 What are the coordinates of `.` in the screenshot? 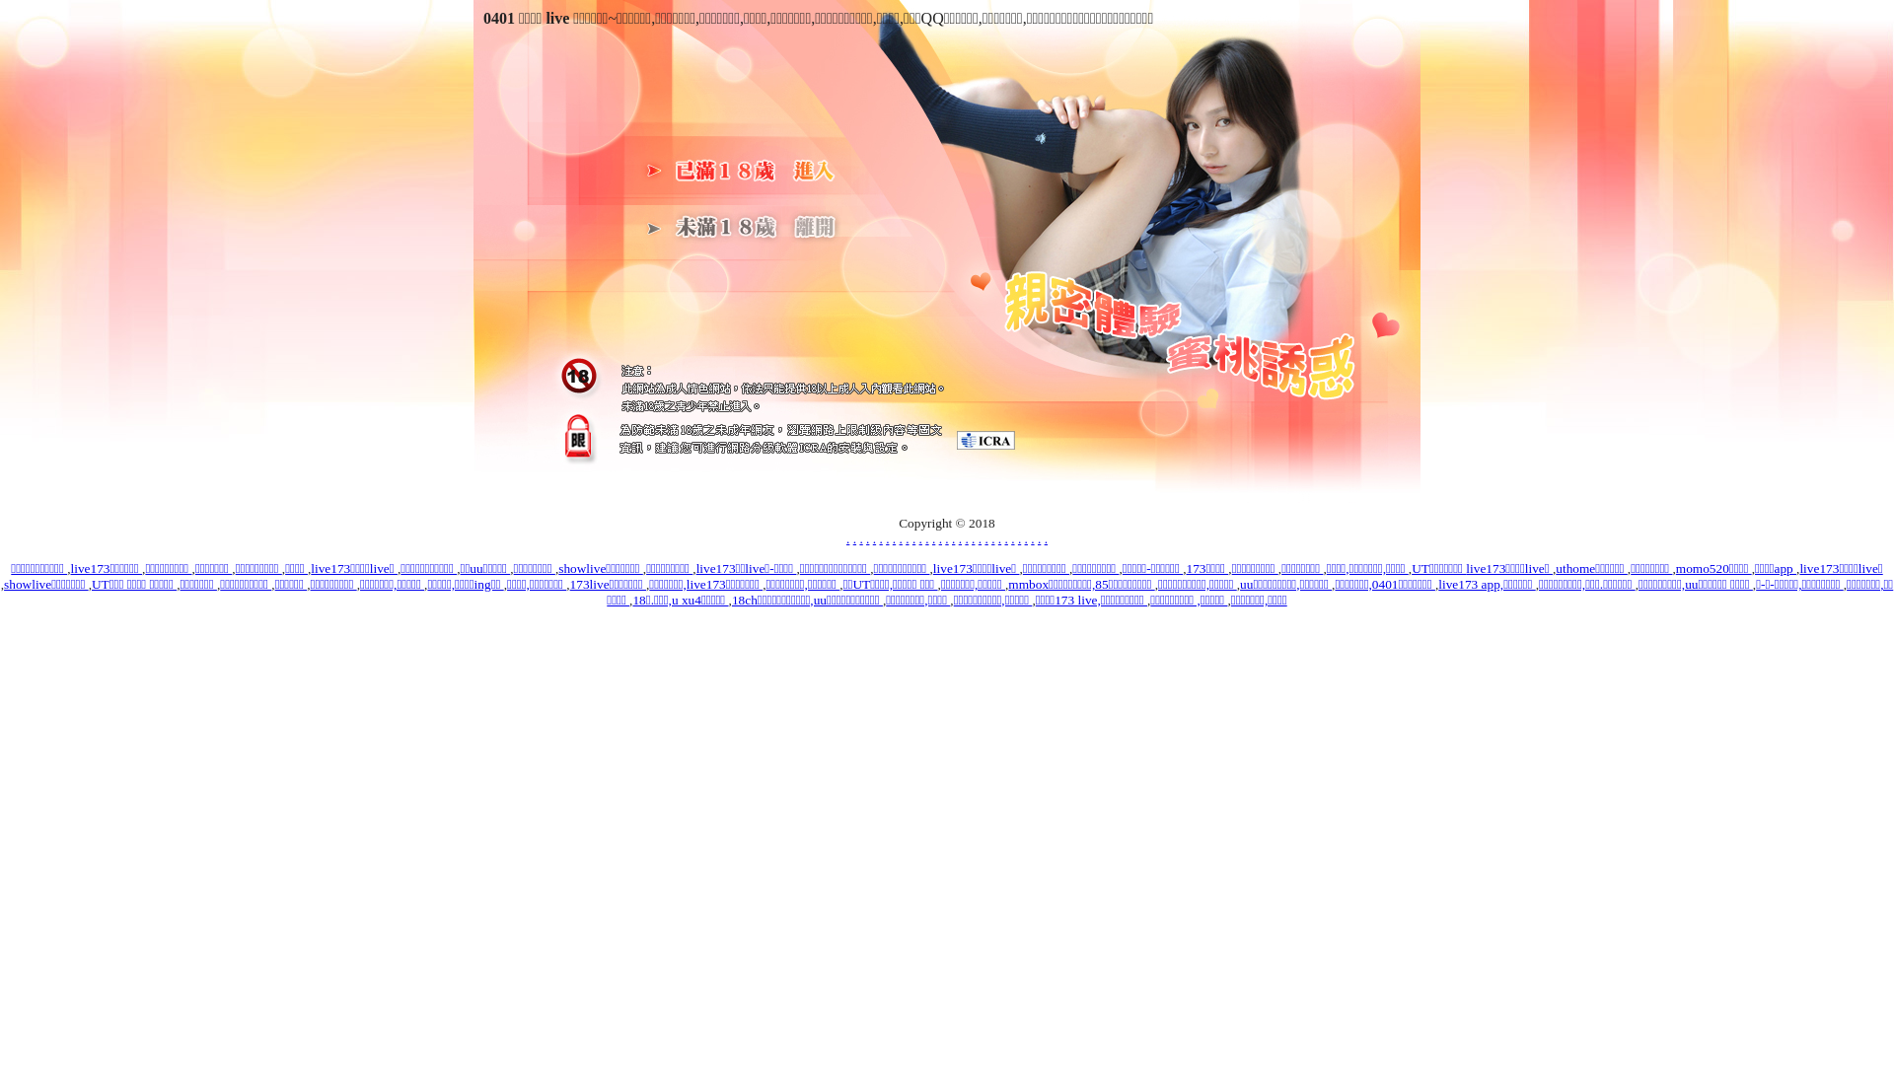 It's located at (913, 538).